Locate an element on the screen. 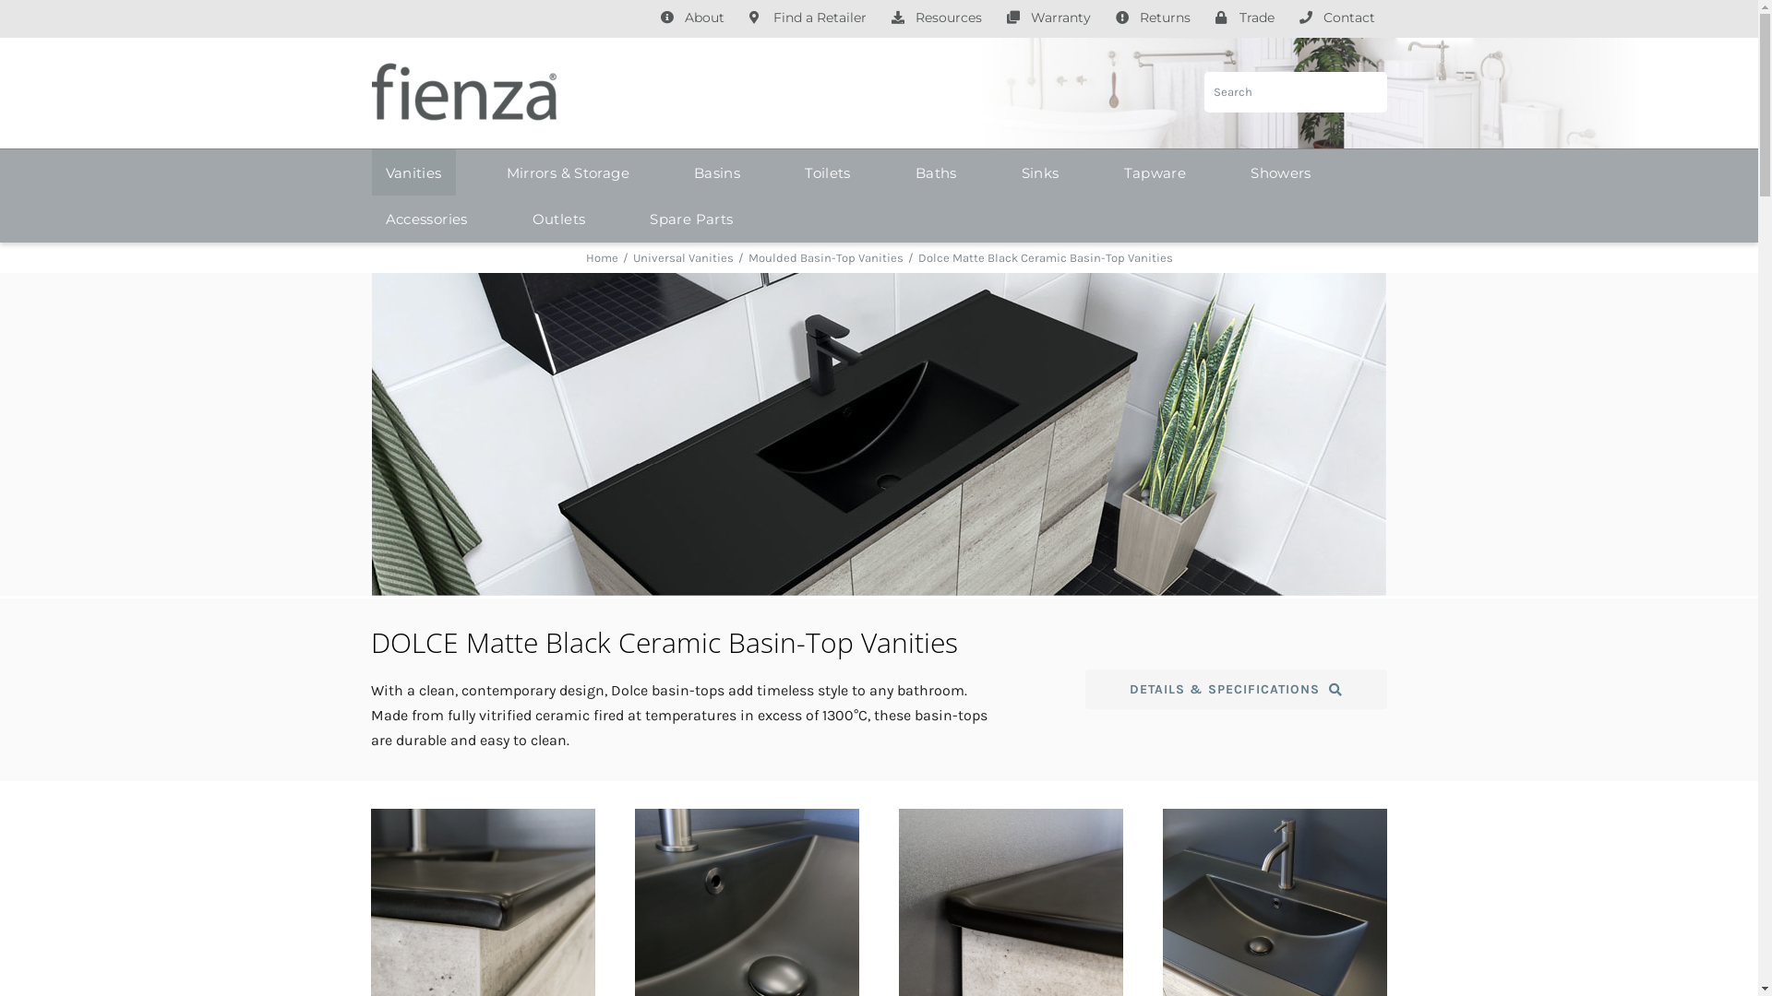 This screenshot has width=1772, height=996. Contact is located at coordinates (1336, 18).